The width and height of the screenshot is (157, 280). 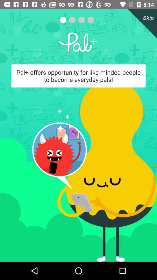 I want to click on launch the icon at the top right corner, so click(x=141, y=24).